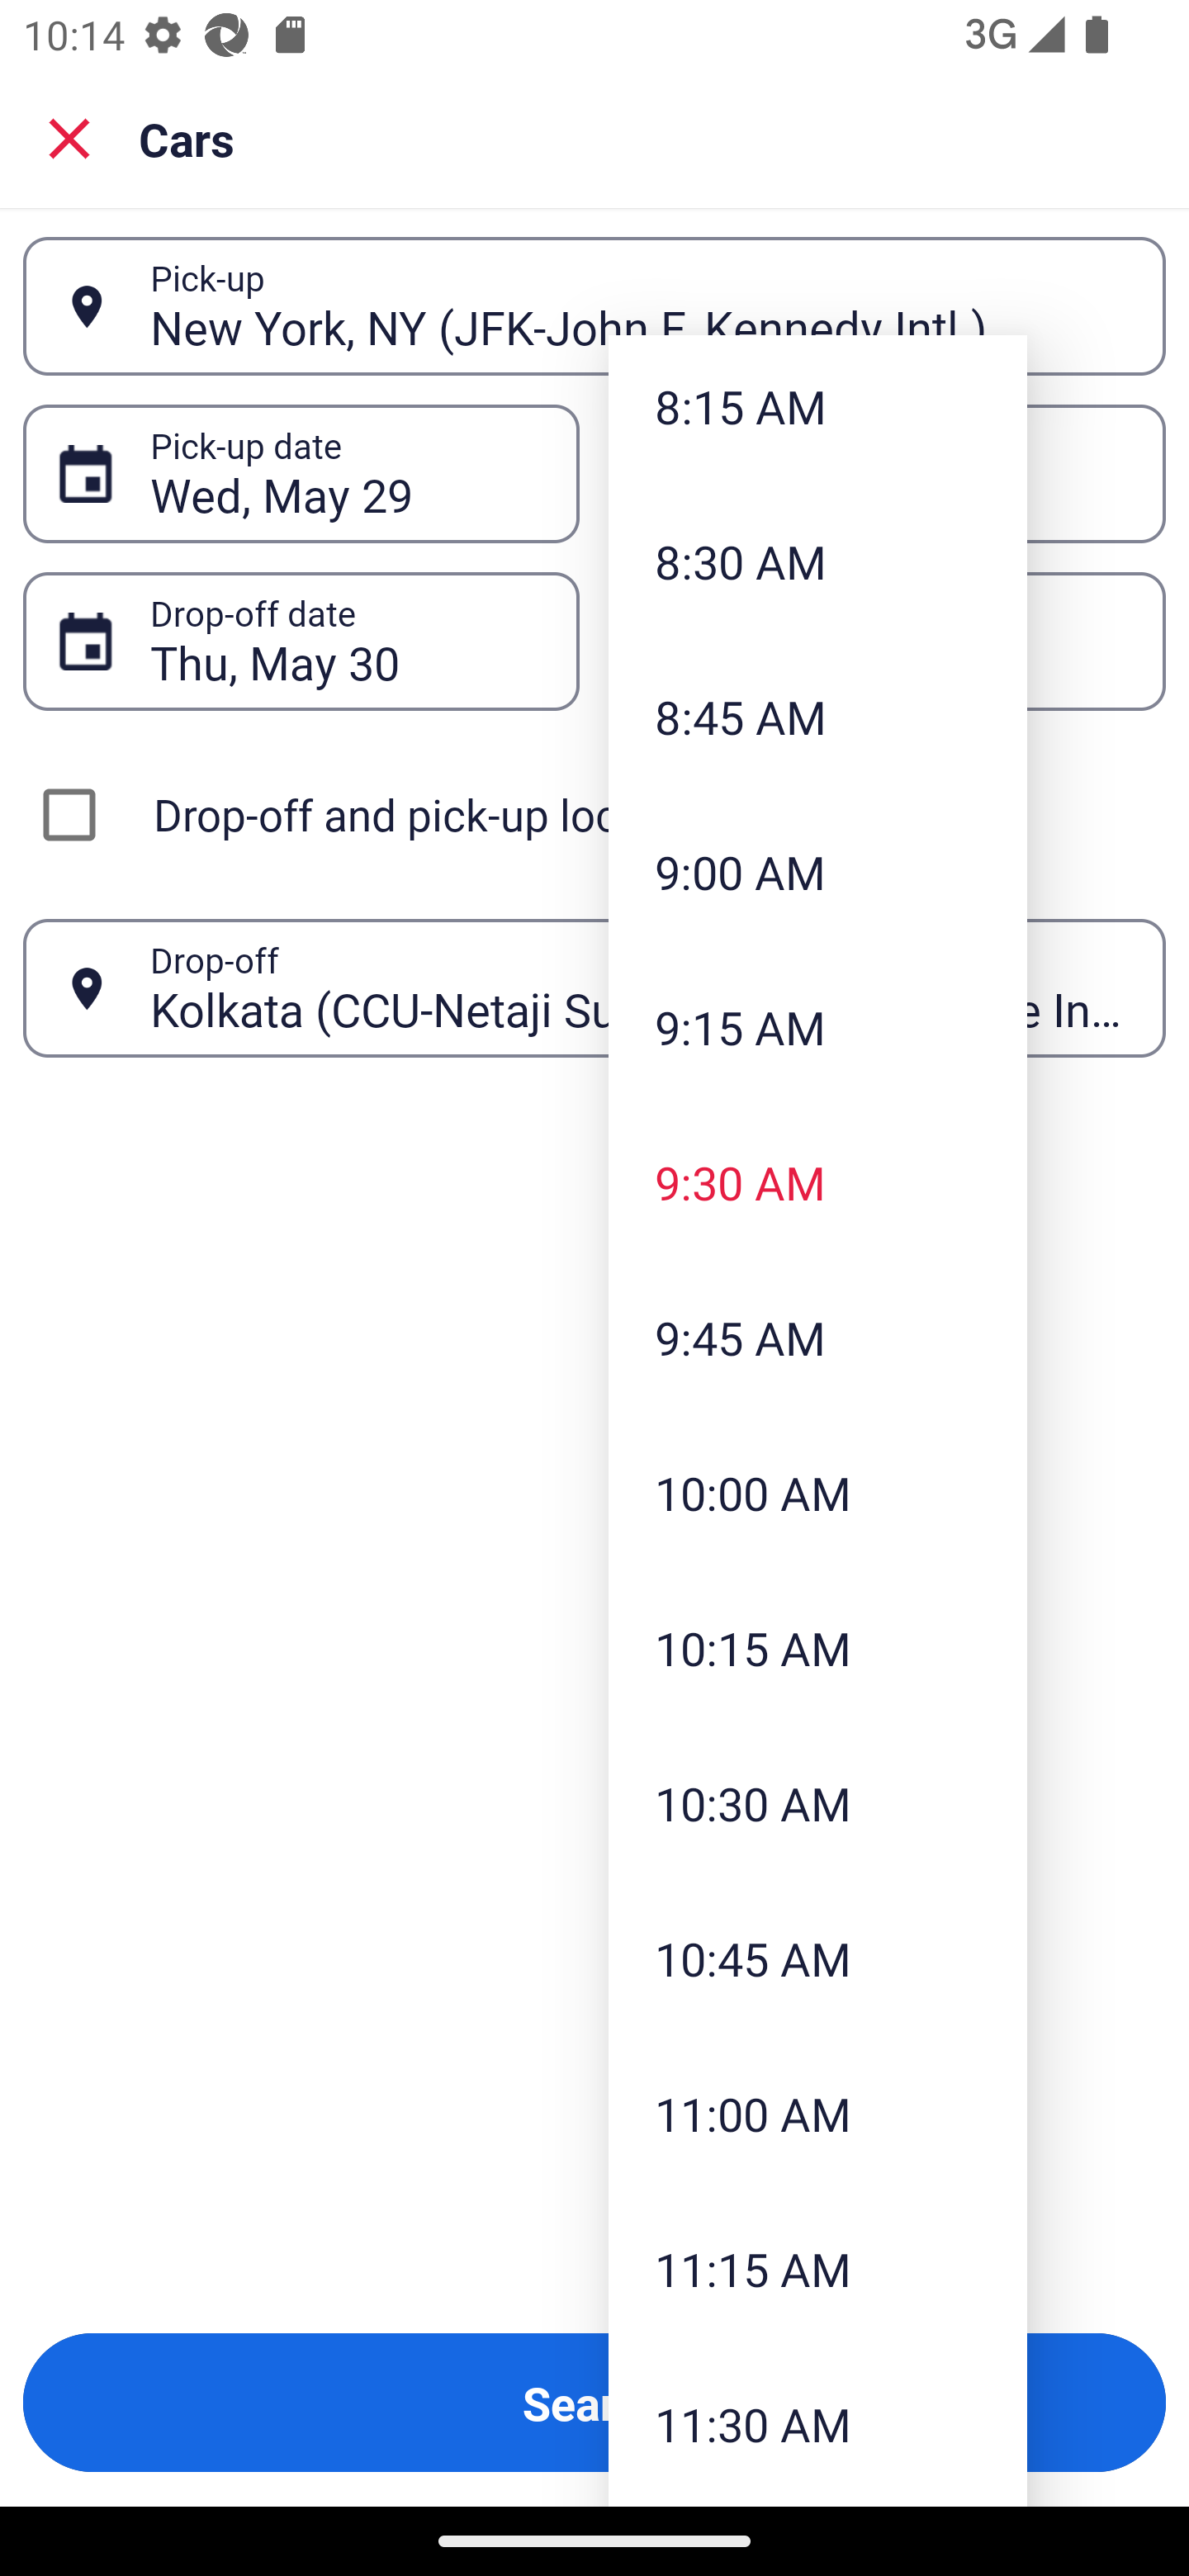  What do you see at coordinates (817, 1182) in the screenshot?
I see `9:30 AM` at bounding box center [817, 1182].